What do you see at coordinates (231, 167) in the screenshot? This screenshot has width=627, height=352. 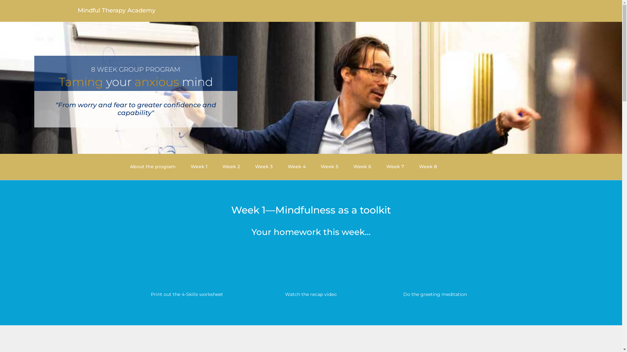 I see `Week 2` at bounding box center [231, 167].